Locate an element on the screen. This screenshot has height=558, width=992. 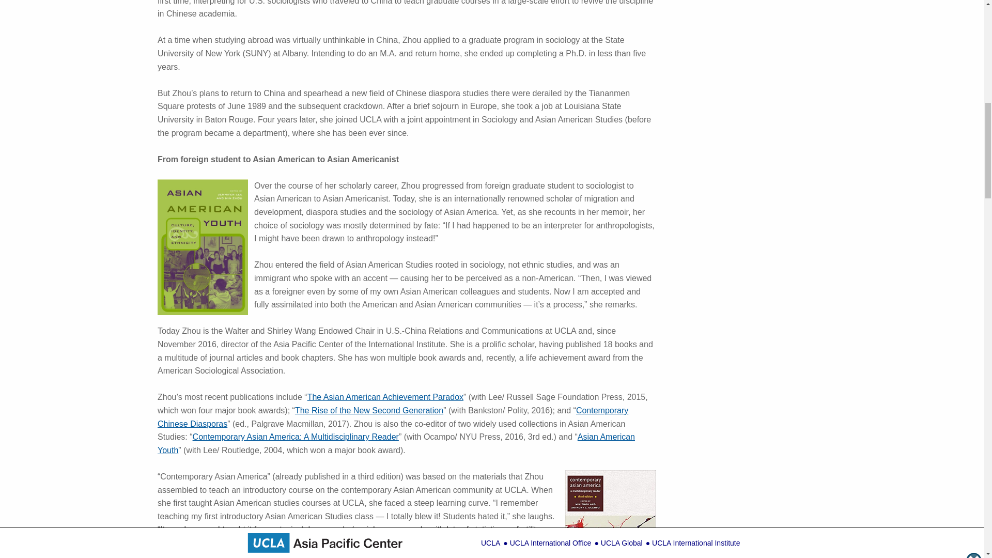
The Rise of the New Second Generation is located at coordinates (369, 410).